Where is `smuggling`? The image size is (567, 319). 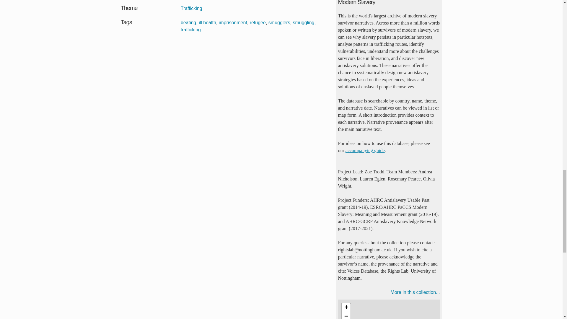 smuggling is located at coordinates (304, 22).